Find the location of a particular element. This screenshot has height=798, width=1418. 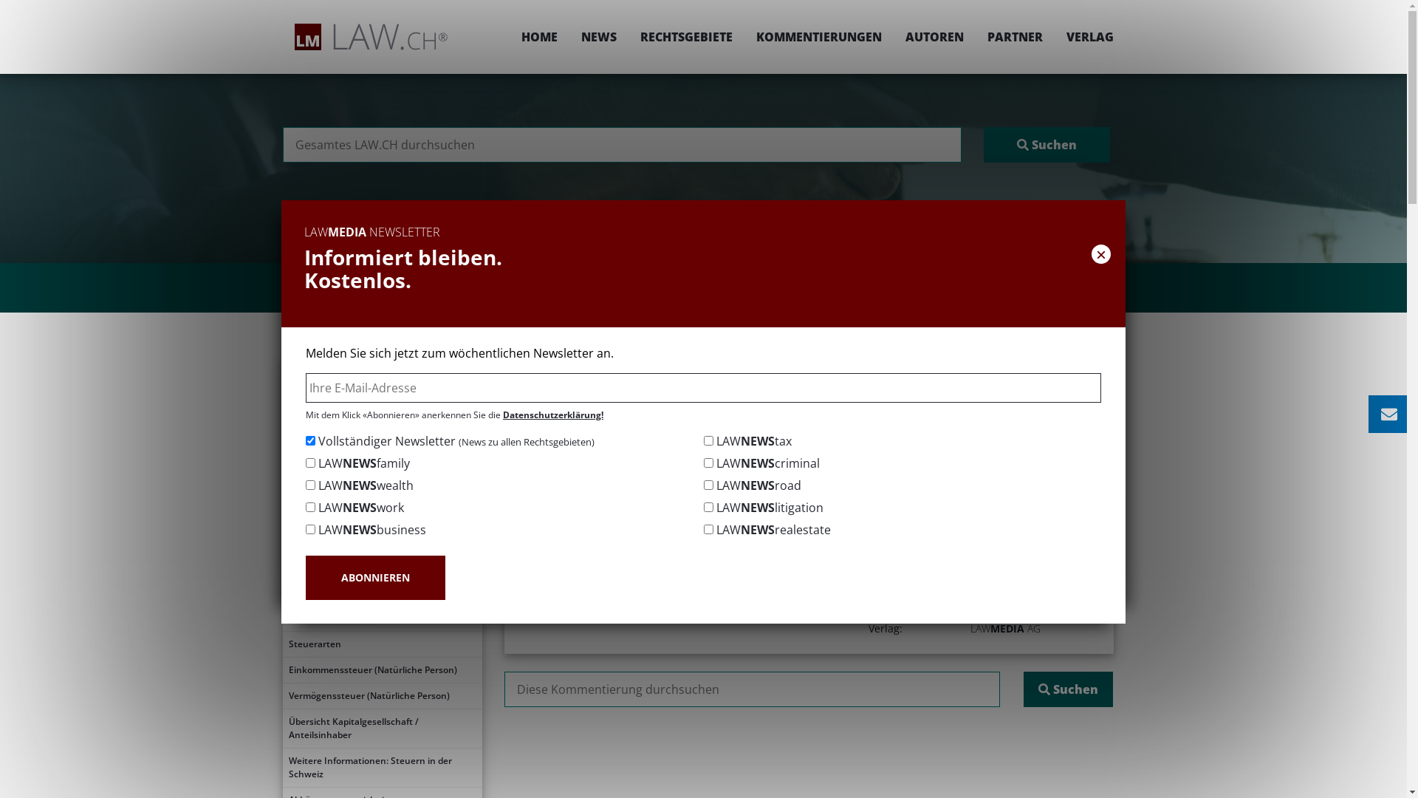

Gliederung is located at coordinates (382, 437).